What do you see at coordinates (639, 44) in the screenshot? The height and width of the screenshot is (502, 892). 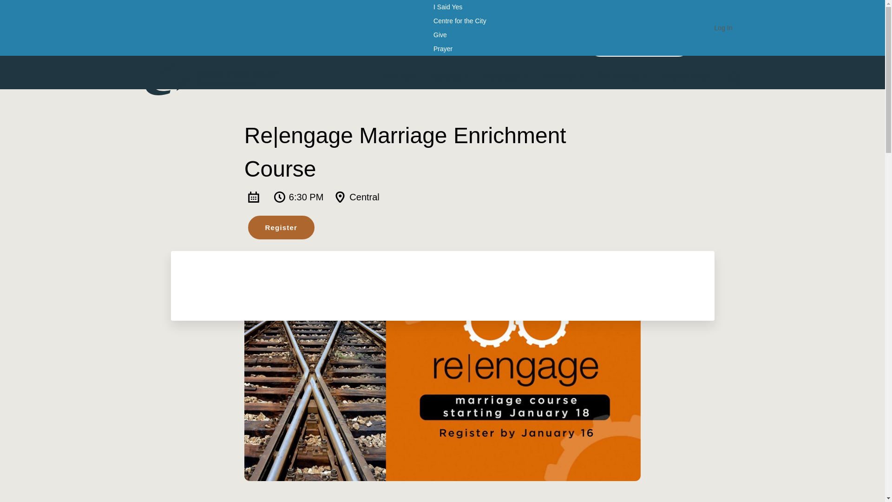 I see `Back to All Events` at bounding box center [639, 44].